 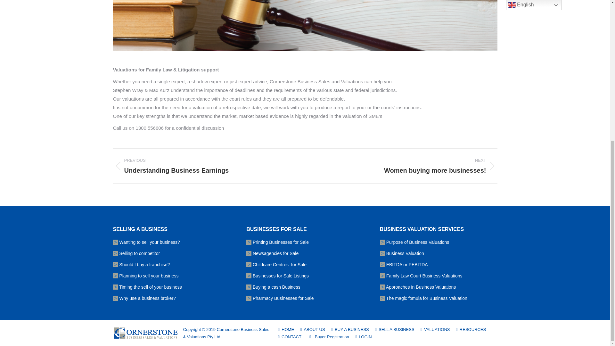 What do you see at coordinates (305, 25) in the screenshot?
I see `Valuation-for-family-Law` at bounding box center [305, 25].